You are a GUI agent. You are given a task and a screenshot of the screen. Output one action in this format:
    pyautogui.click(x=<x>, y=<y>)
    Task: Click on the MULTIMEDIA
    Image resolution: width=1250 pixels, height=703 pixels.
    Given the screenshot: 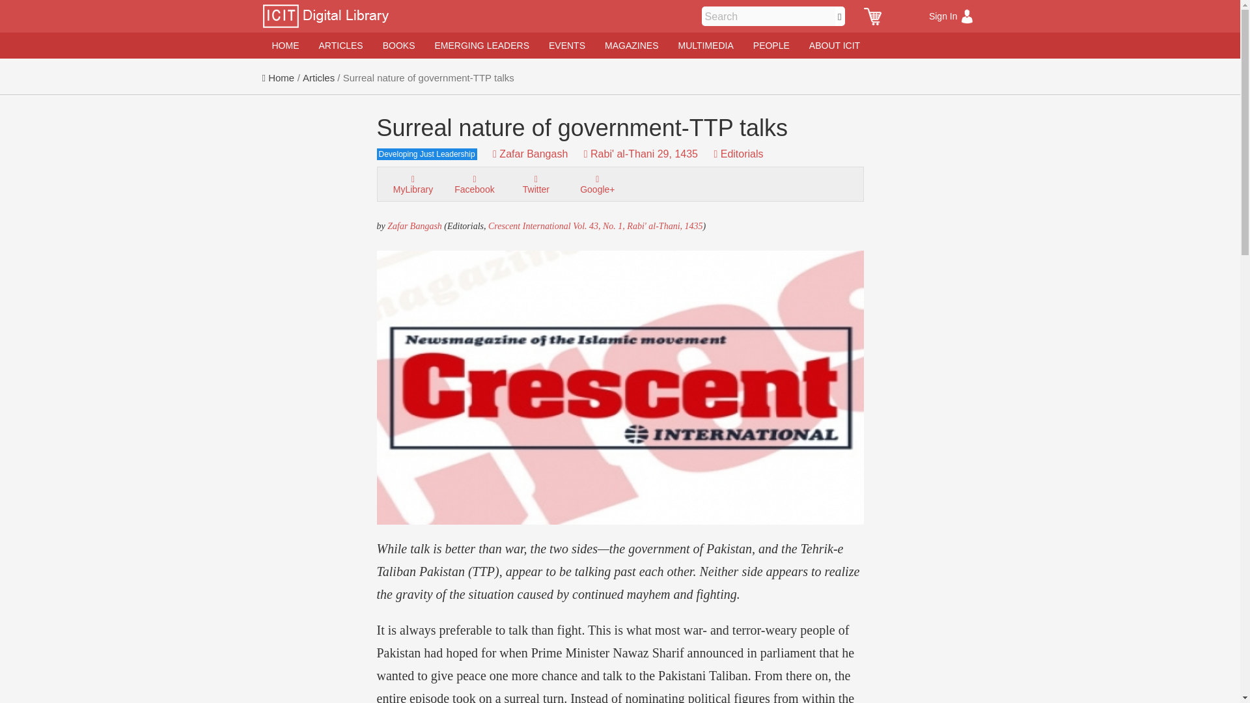 What is the action you would take?
    pyautogui.click(x=704, y=45)
    